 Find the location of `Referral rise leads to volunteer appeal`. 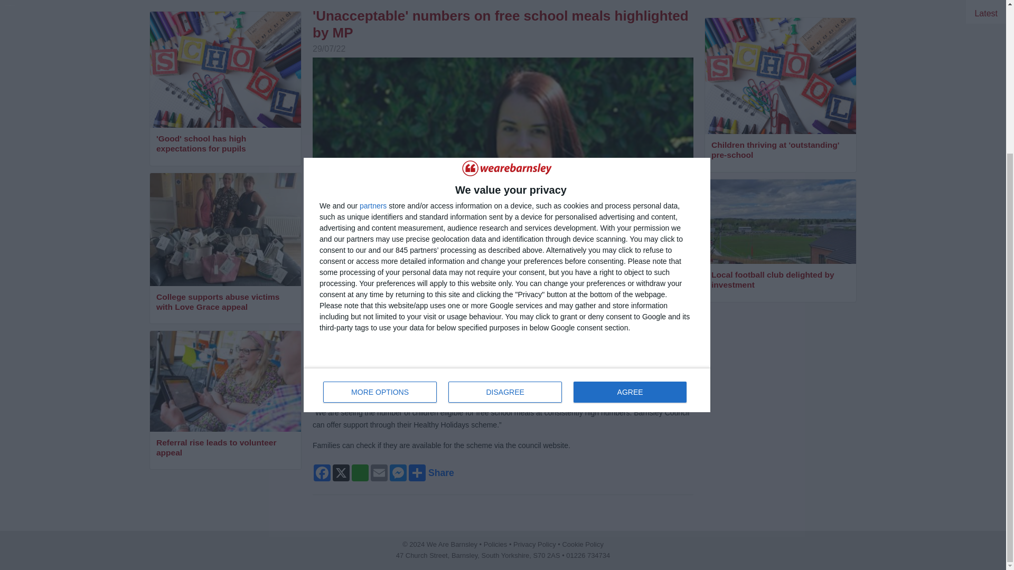

Referral rise leads to volunteer appeal is located at coordinates (505, 189).